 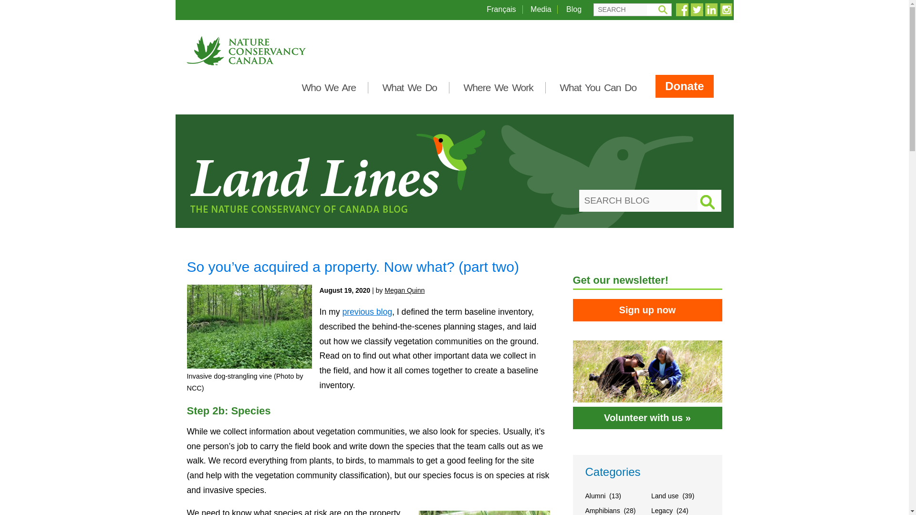 What do you see at coordinates (573, 9) in the screenshot?
I see `Blog` at bounding box center [573, 9].